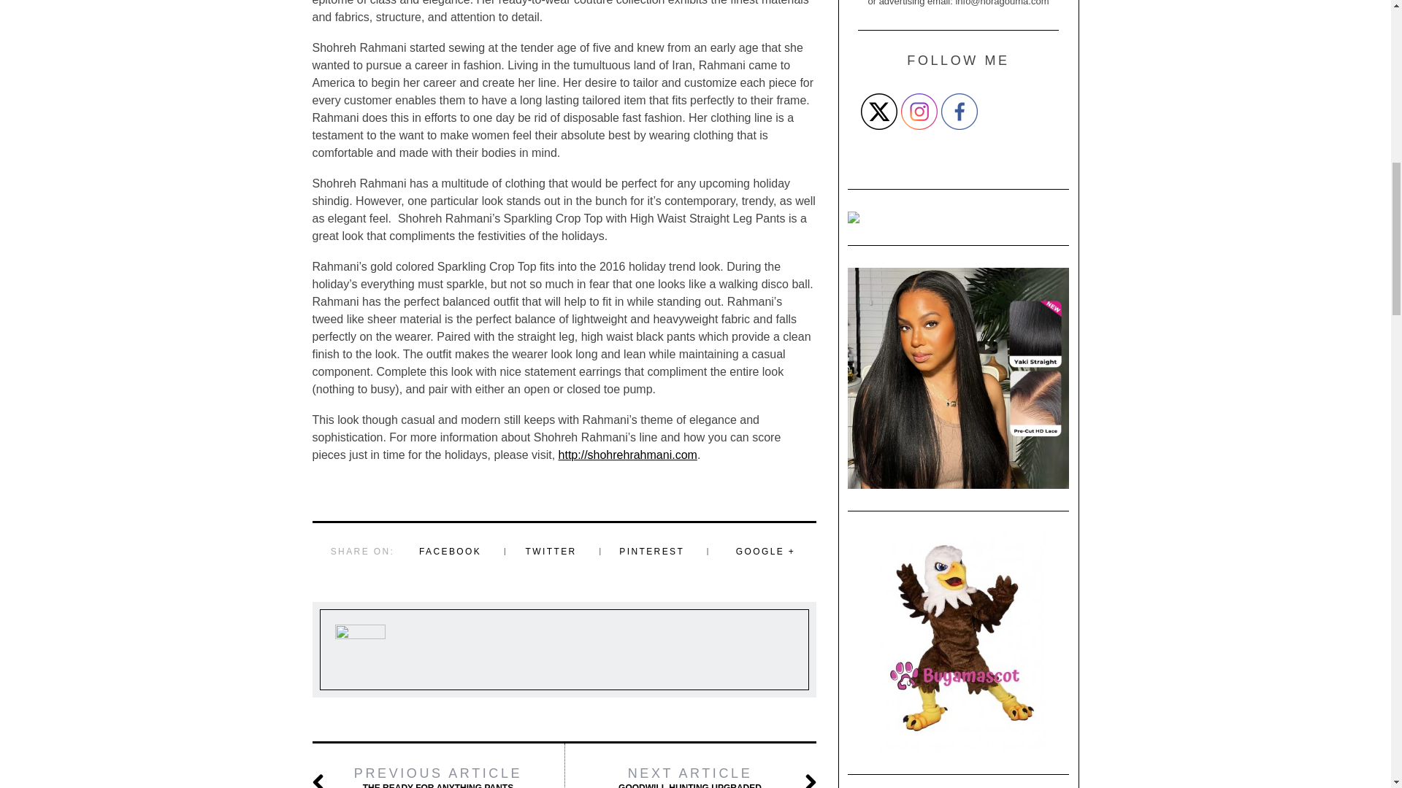 The image size is (1402, 788). I want to click on Twitter, so click(878, 112).